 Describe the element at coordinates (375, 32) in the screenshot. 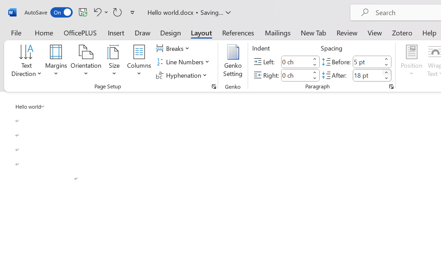

I see `View` at that location.